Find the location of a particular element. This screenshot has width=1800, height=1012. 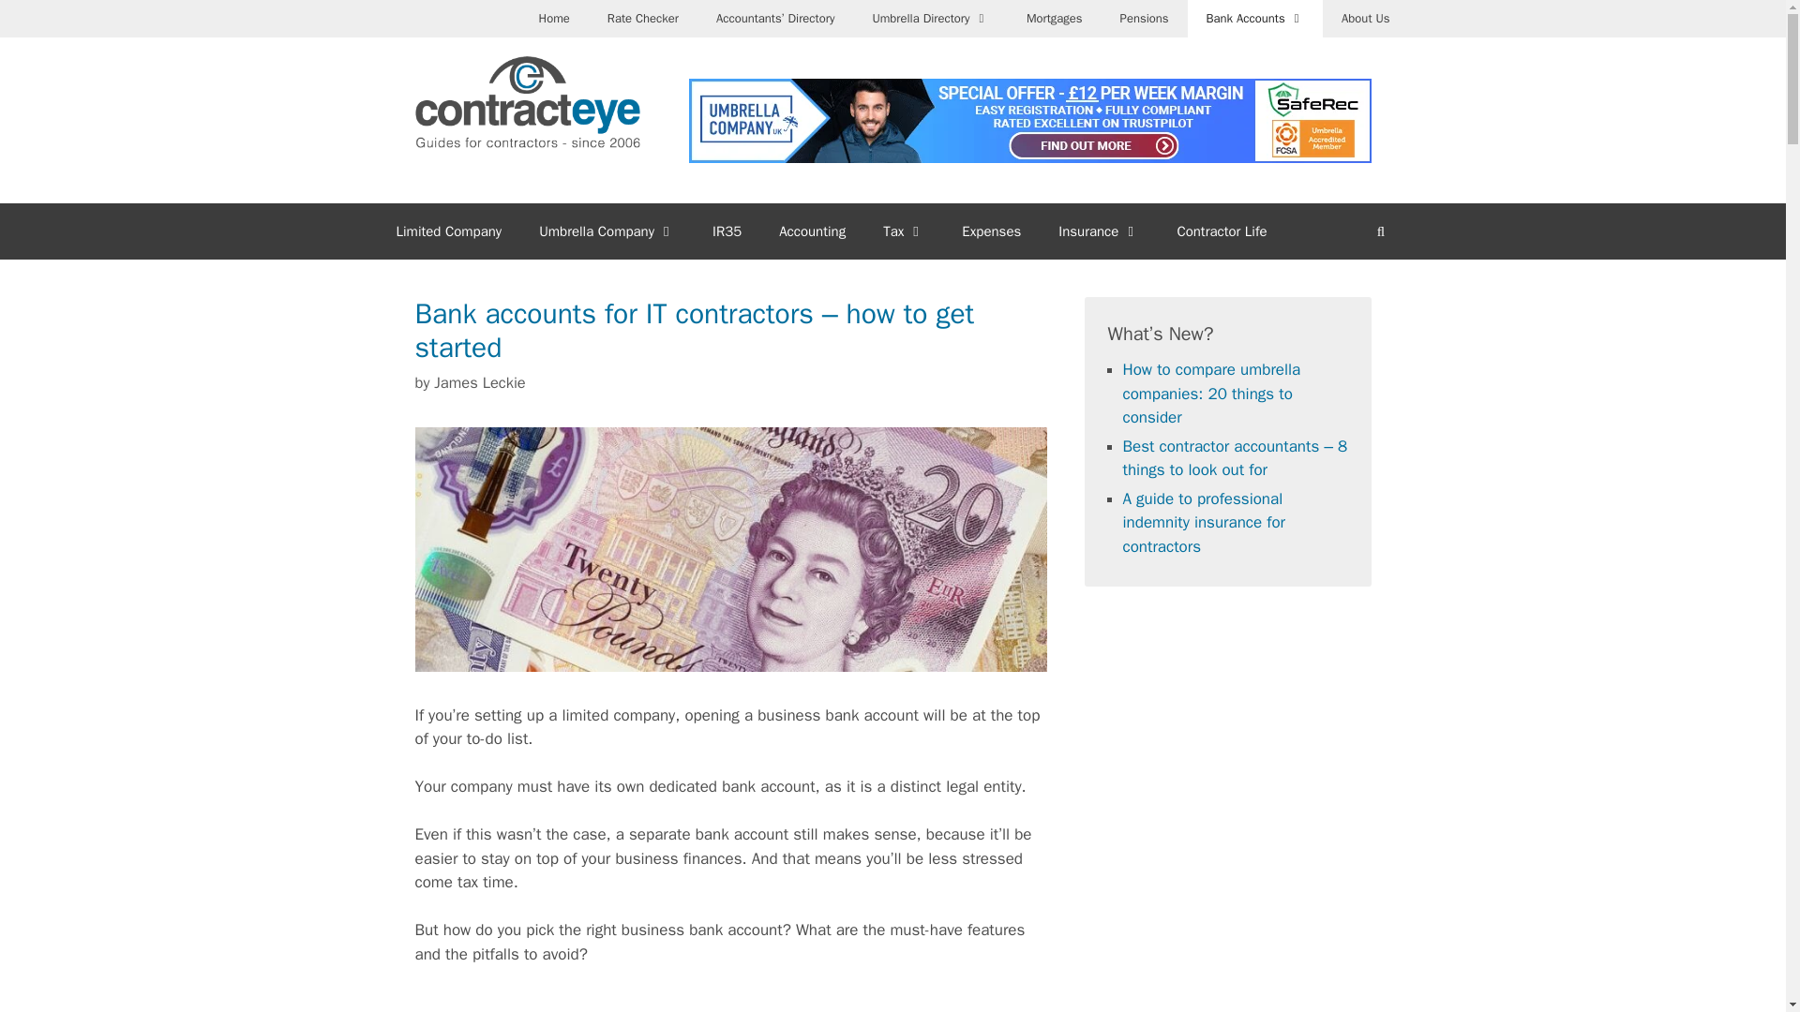

IR35 is located at coordinates (726, 231).